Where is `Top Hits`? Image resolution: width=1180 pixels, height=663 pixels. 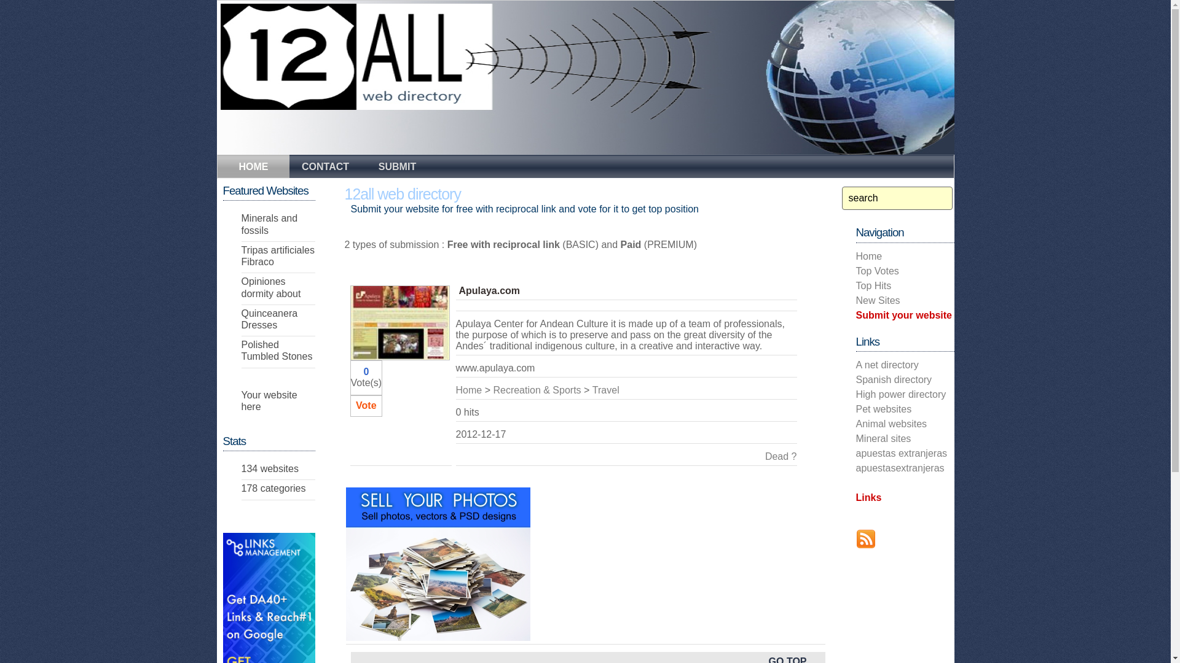
Top Hits is located at coordinates (873, 286).